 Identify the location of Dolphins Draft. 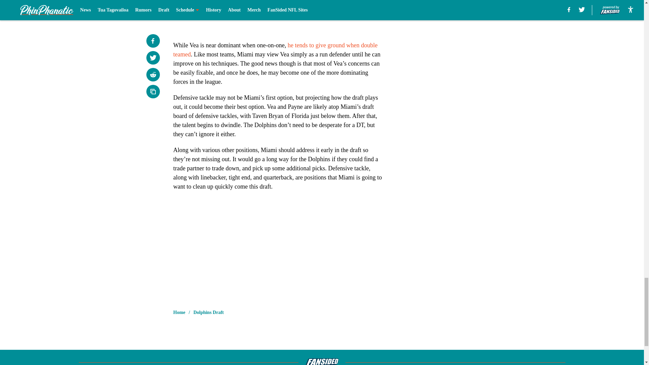
(209, 312).